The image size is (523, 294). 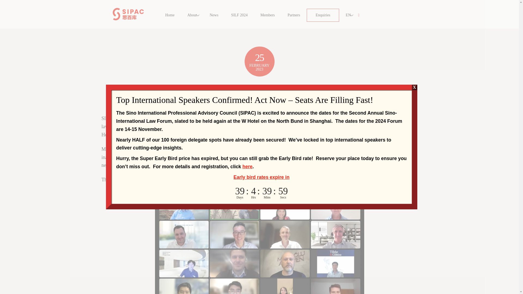 I want to click on Members, so click(x=214, y=15).